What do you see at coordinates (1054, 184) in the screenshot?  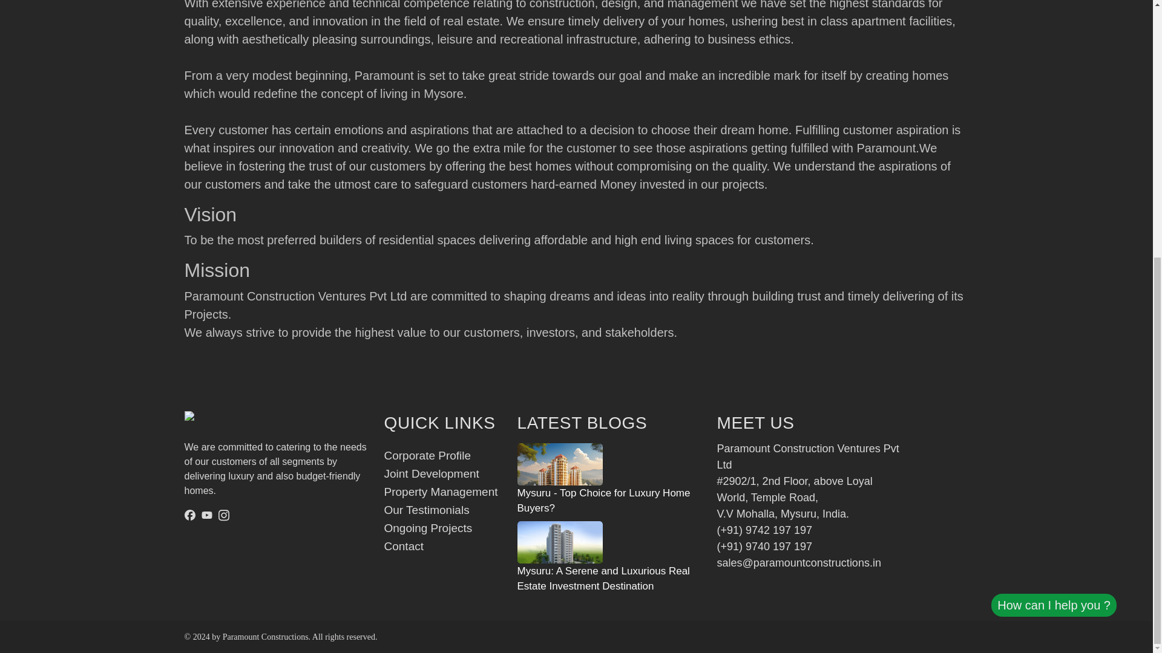 I see `How can I help you ?` at bounding box center [1054, 184].